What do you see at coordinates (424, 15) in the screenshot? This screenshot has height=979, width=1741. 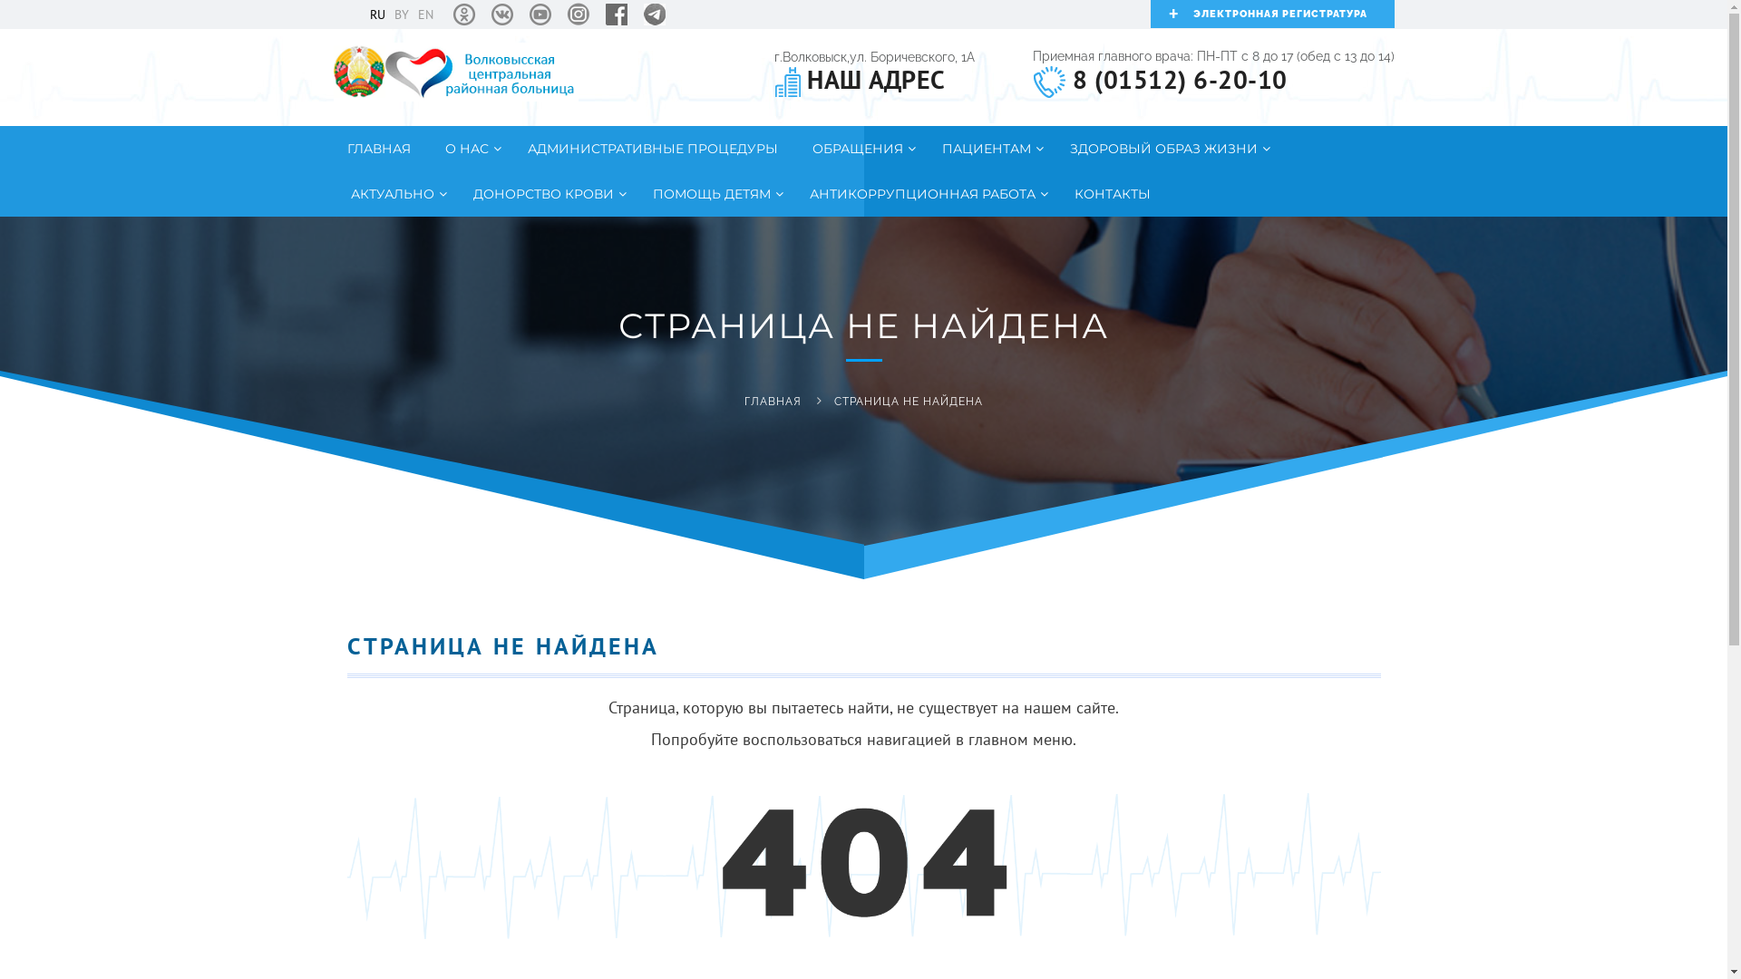 I see `EN` at bounding box center [424, 15].